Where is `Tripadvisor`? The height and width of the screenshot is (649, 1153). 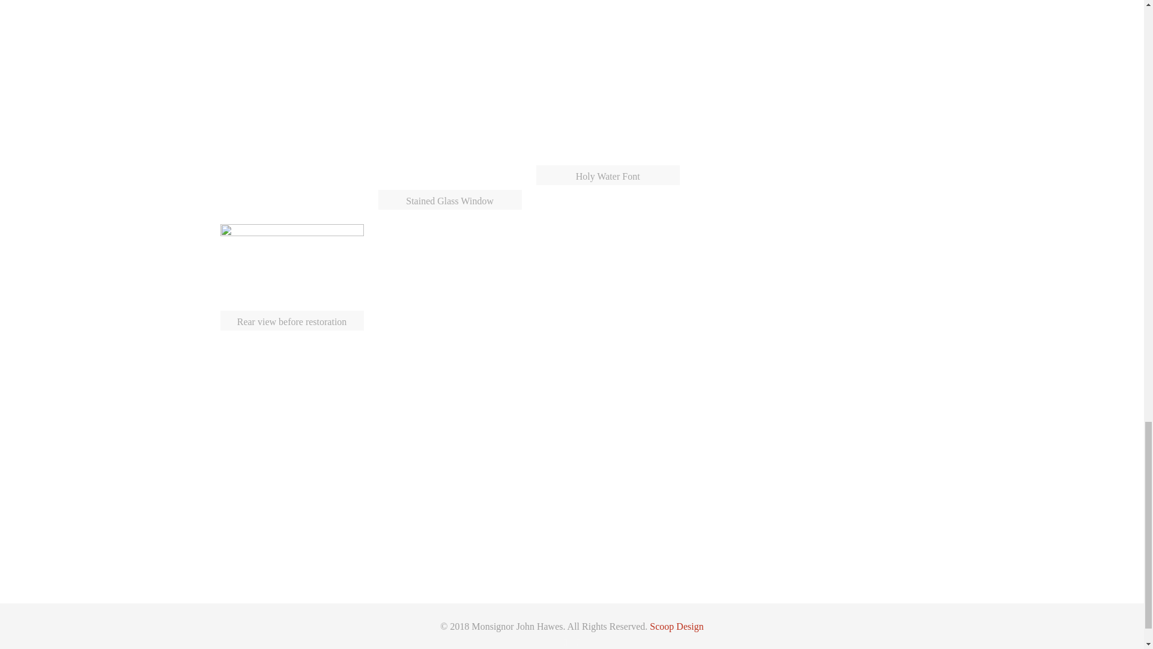
Tripadvisor is located at coordinates (579, 642).